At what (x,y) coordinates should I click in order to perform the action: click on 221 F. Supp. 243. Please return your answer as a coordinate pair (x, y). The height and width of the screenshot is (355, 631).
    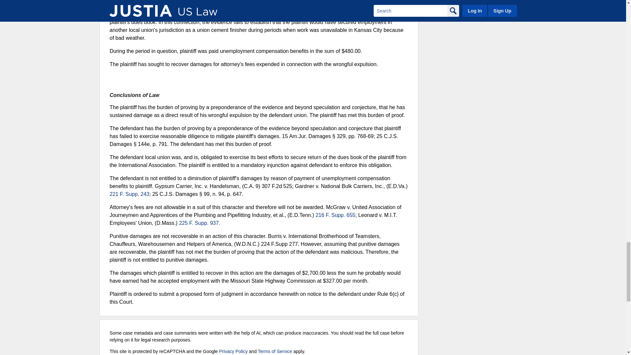
    Looking at the image, I should click on (129, 194).